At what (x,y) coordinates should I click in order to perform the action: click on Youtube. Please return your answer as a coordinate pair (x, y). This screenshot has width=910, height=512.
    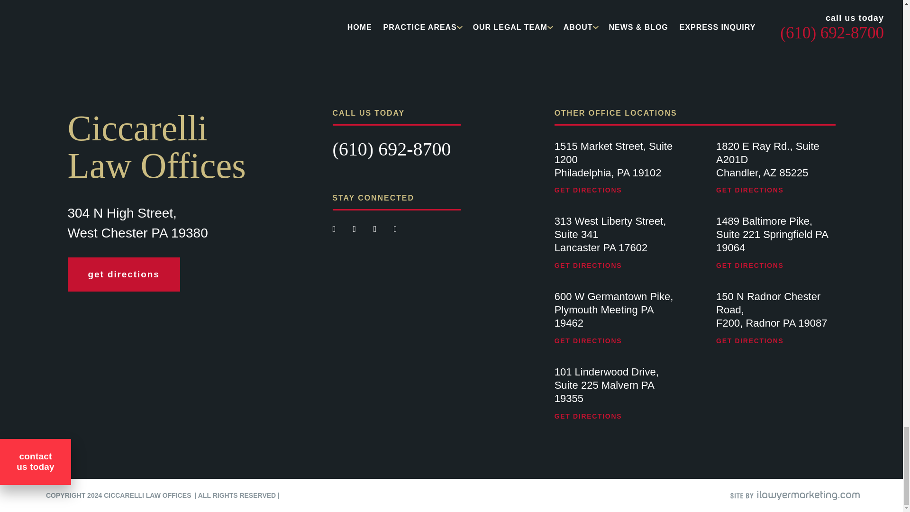
    Looking at the image, I should click on (376, 229).